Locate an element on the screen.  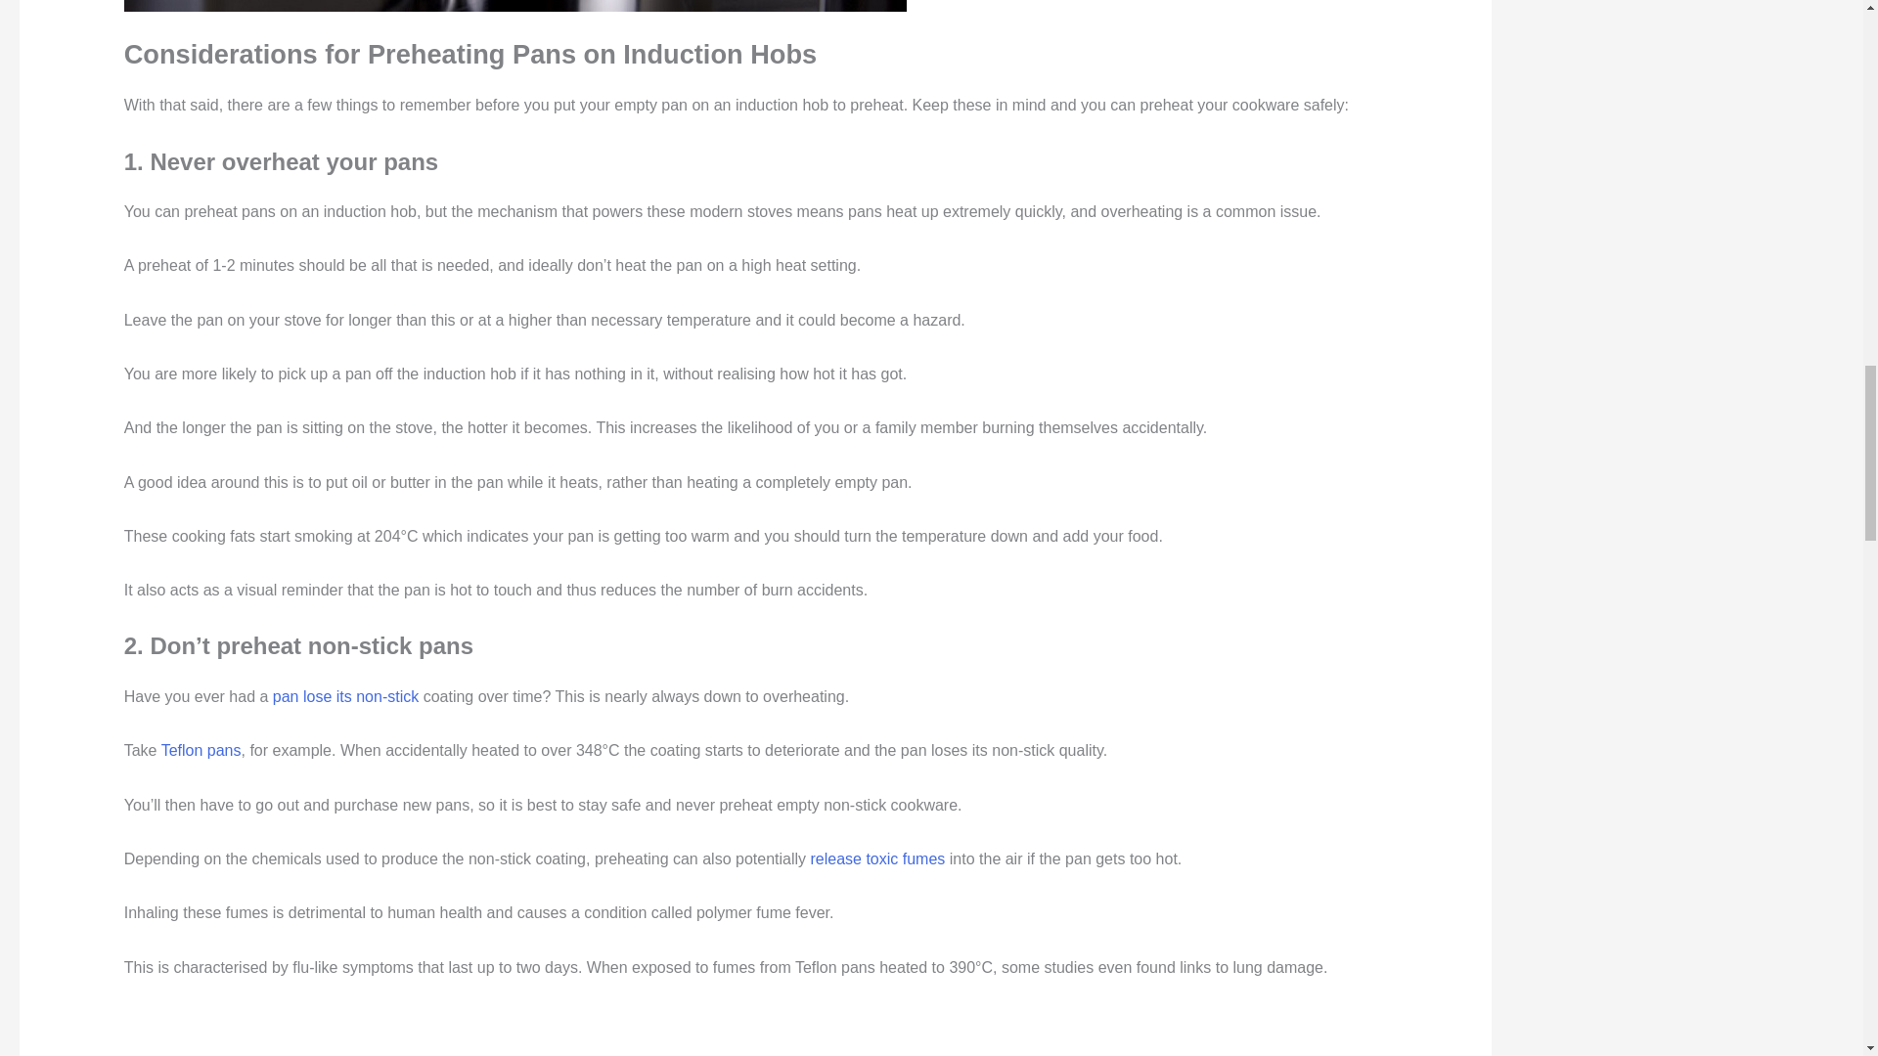
pan lose its non-stick is located at coordinates (345, 696).